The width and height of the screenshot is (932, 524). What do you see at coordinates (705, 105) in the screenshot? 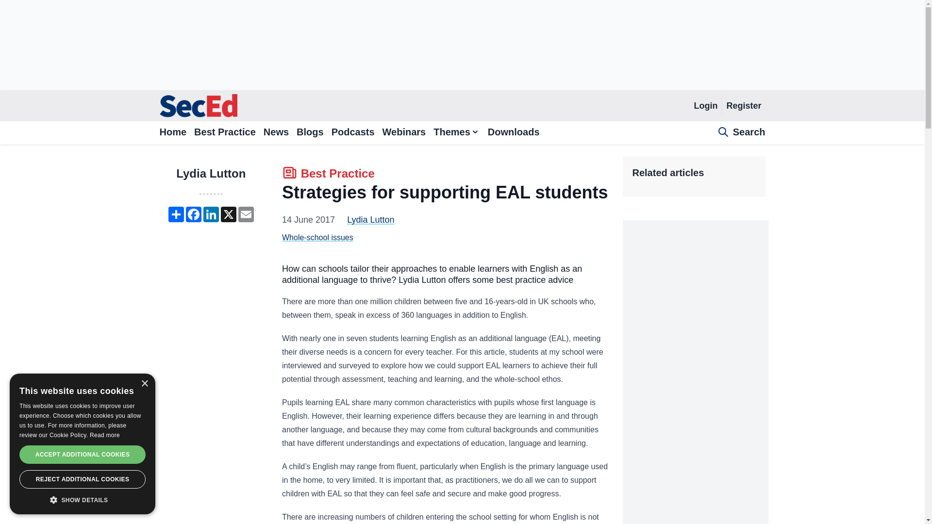
I see `Facebook` at bounding box center [705, 105].